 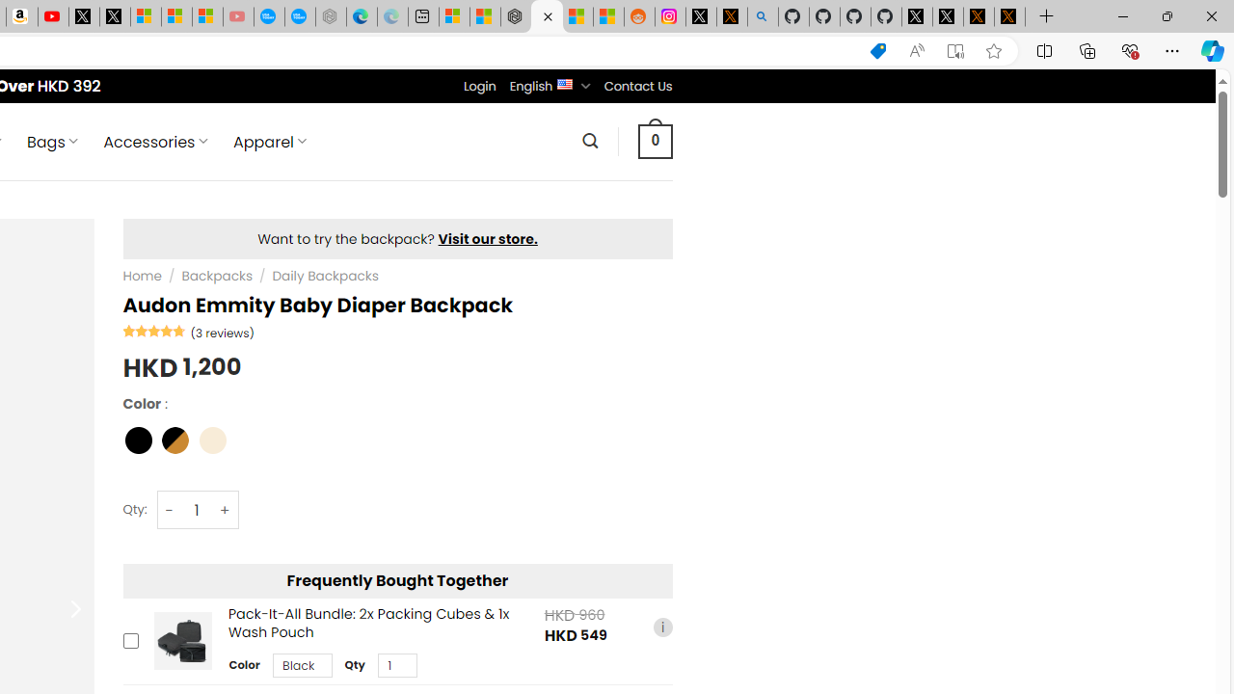 I want to click on Pack-It-All Bundle: 2x Packing Cubes & 1x Wash Pouch, so click(x=182, y=642).